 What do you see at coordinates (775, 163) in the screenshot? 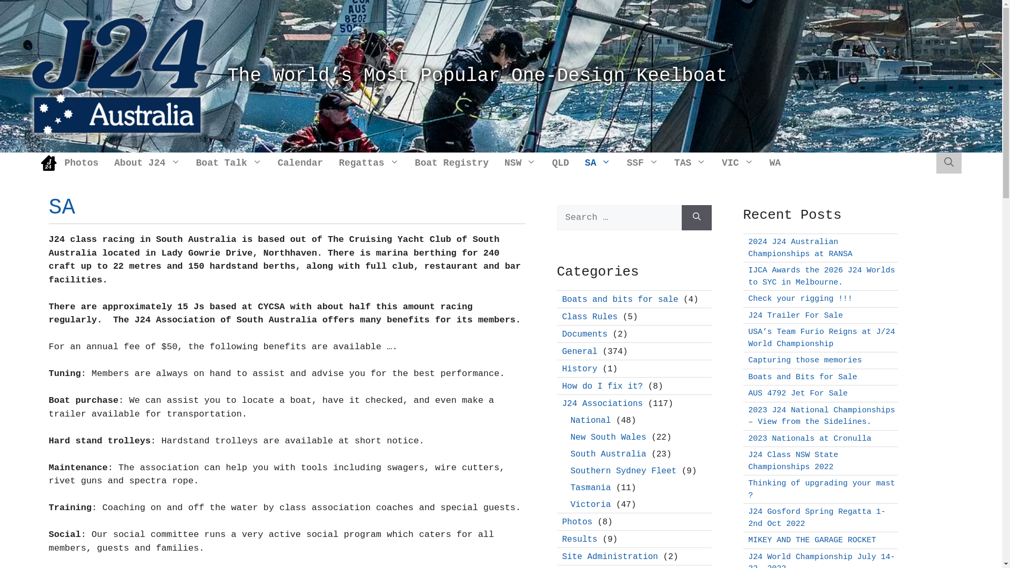
I see `WA` at bounding box center [775, 163].